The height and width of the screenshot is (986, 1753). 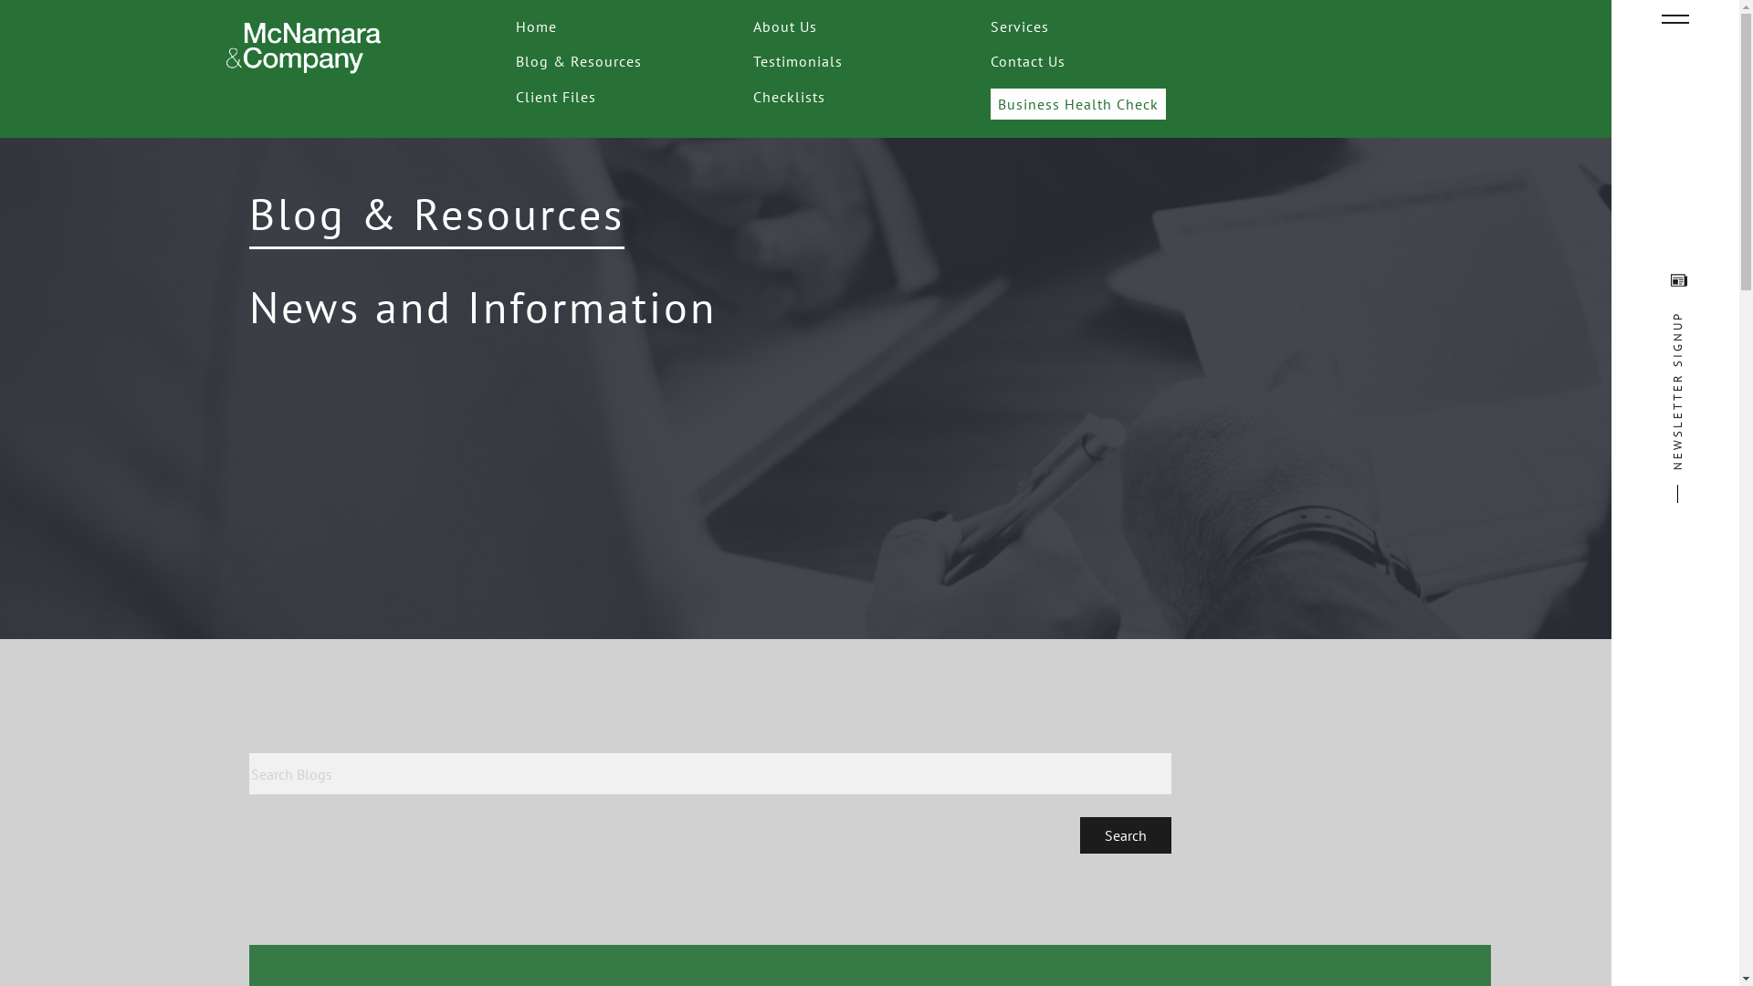 What do you see at coordinates (556, 97) in the screenshot?
I see `Client Files` at bounding box center [556, 97].